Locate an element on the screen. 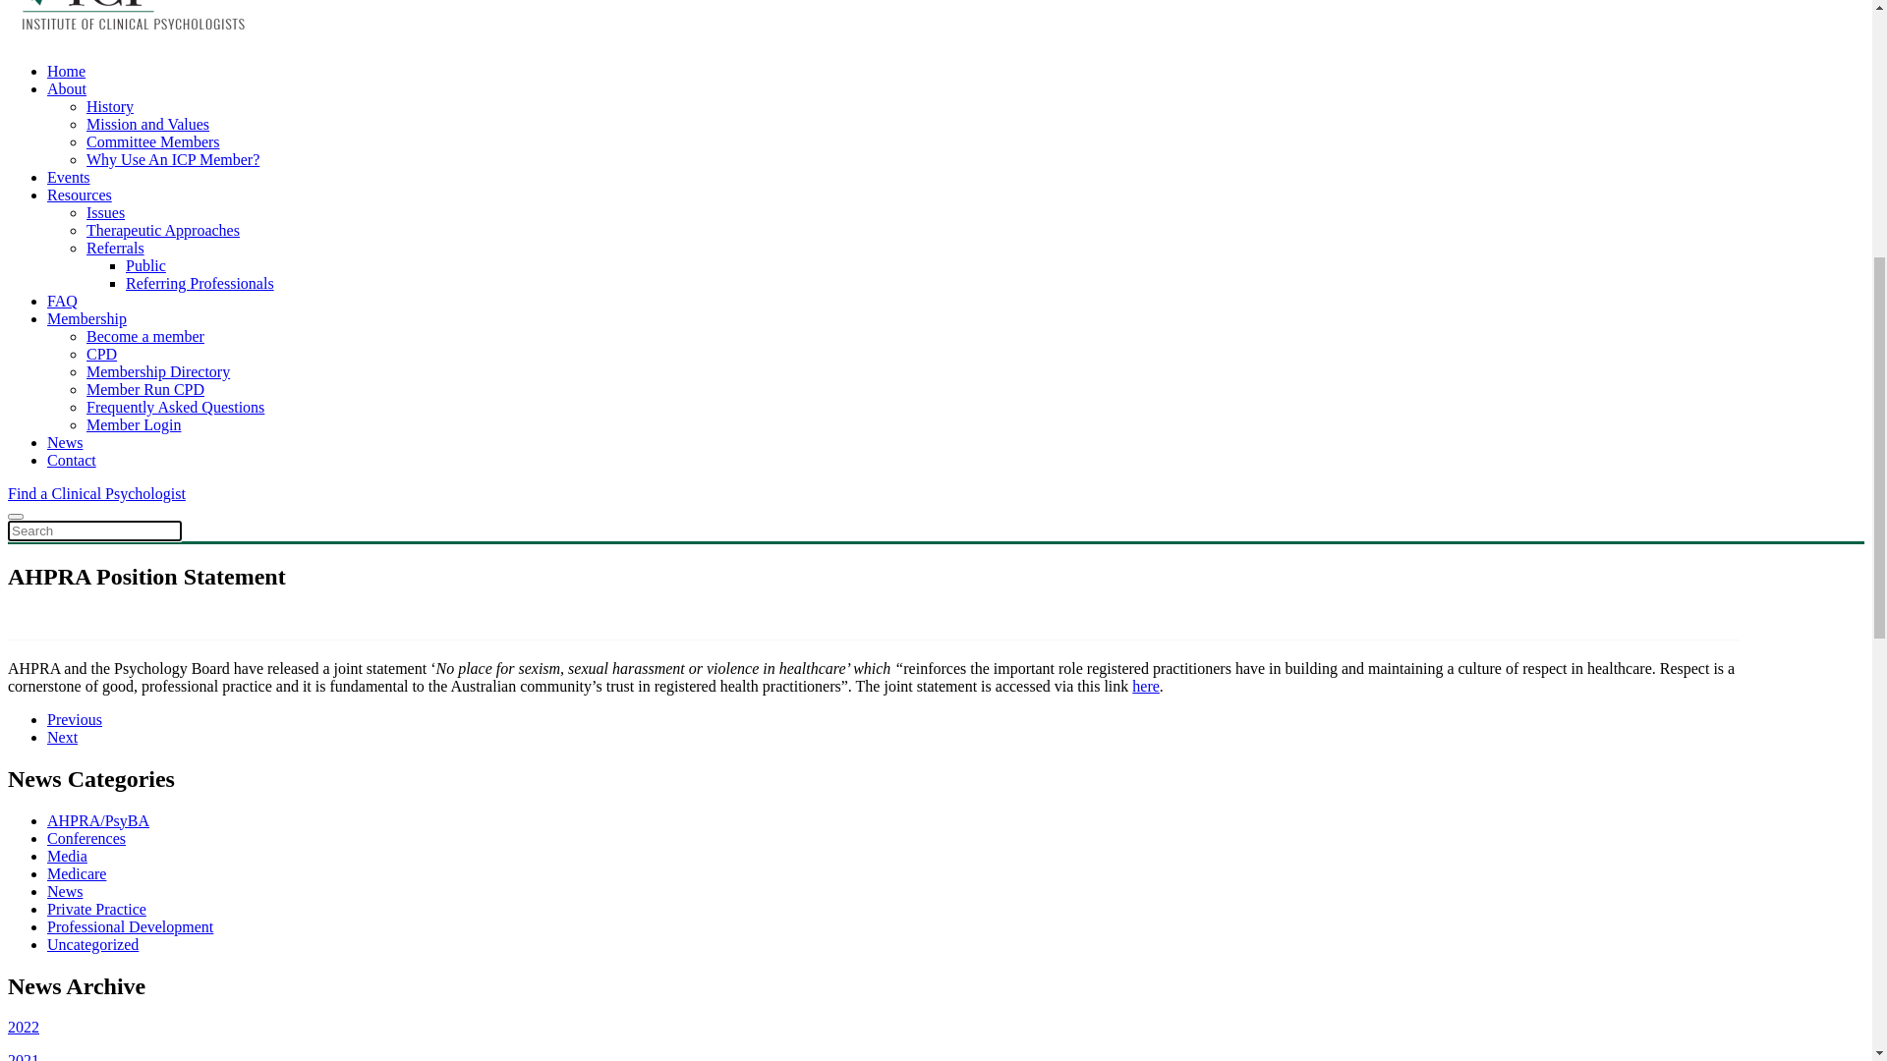  Member Run CPD is located at coordinates (145, 487).